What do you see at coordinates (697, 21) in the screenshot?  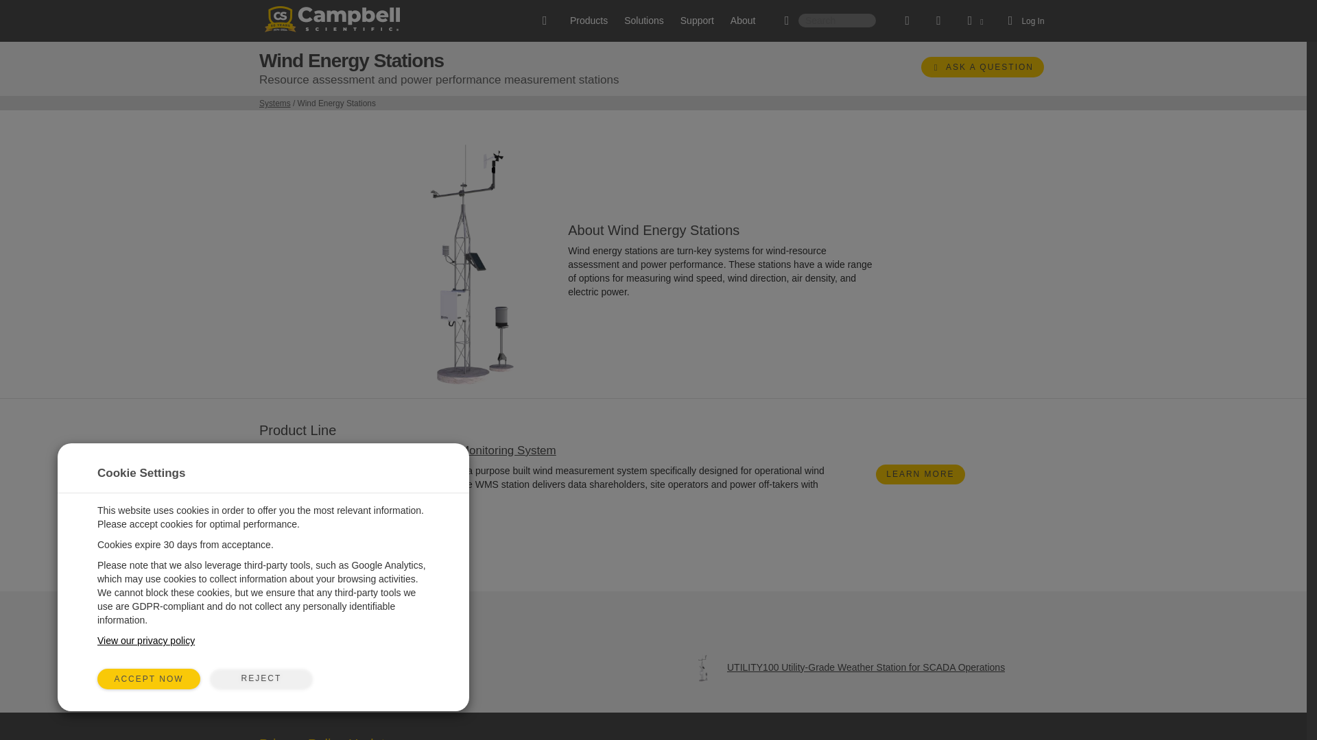 I see `Support` at bounding box center [697, 21].